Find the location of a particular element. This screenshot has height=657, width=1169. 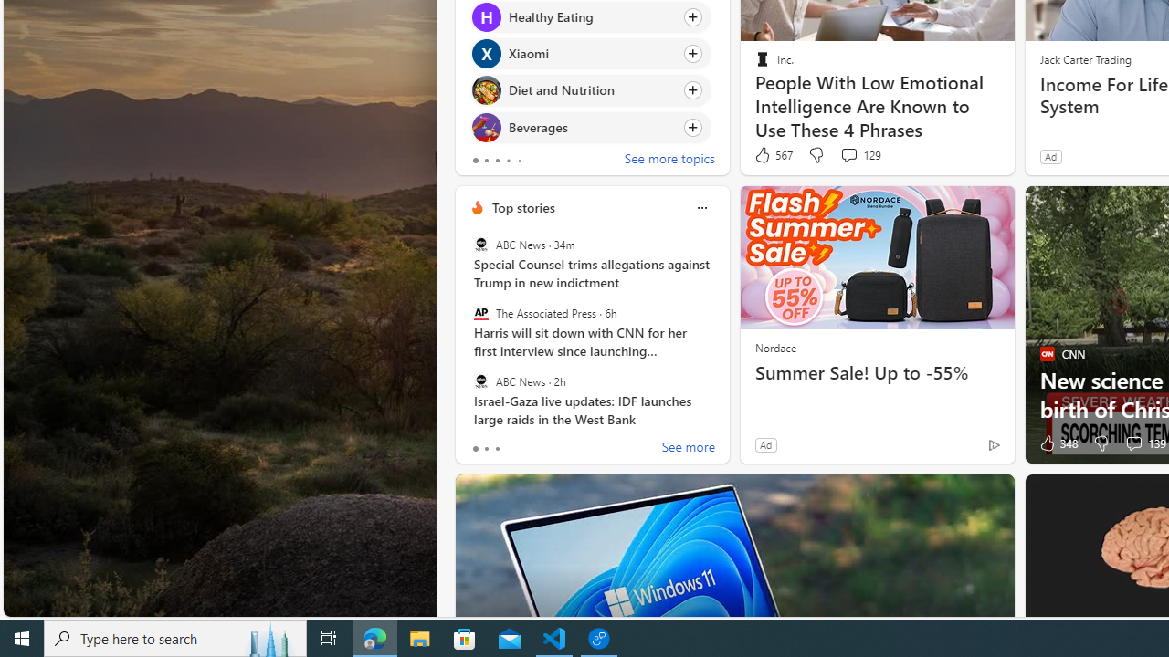

Click to follow topic Beverages is located at coordinates (590, 126).